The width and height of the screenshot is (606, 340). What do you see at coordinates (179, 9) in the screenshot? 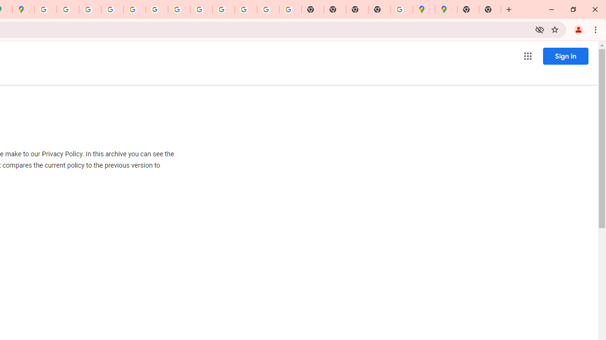
I see `YouTube` at bounding box center [179, 9].